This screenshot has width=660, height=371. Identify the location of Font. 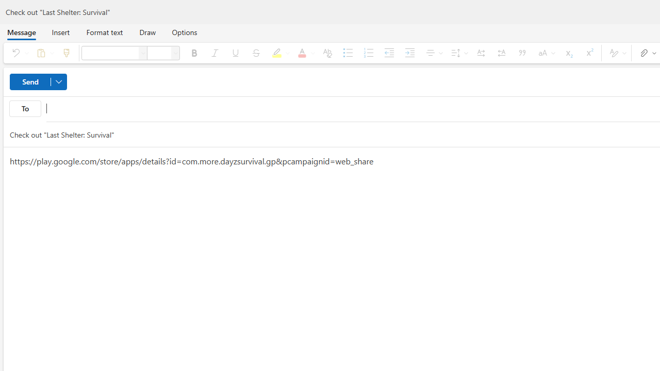
(110, 53).